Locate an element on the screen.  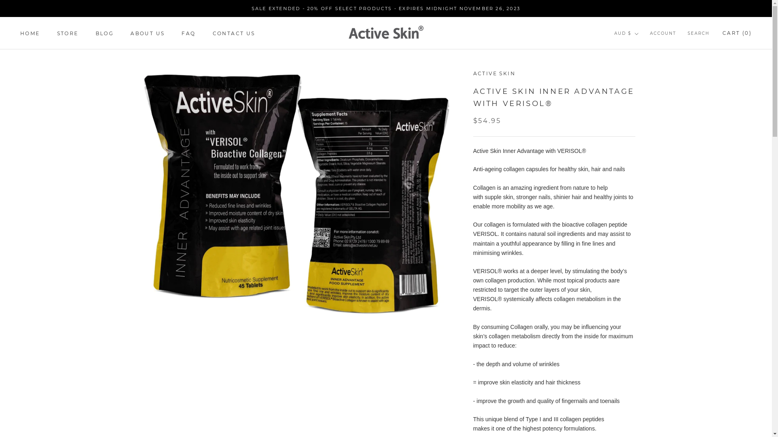
BDT is located at coordinates (640, 158).